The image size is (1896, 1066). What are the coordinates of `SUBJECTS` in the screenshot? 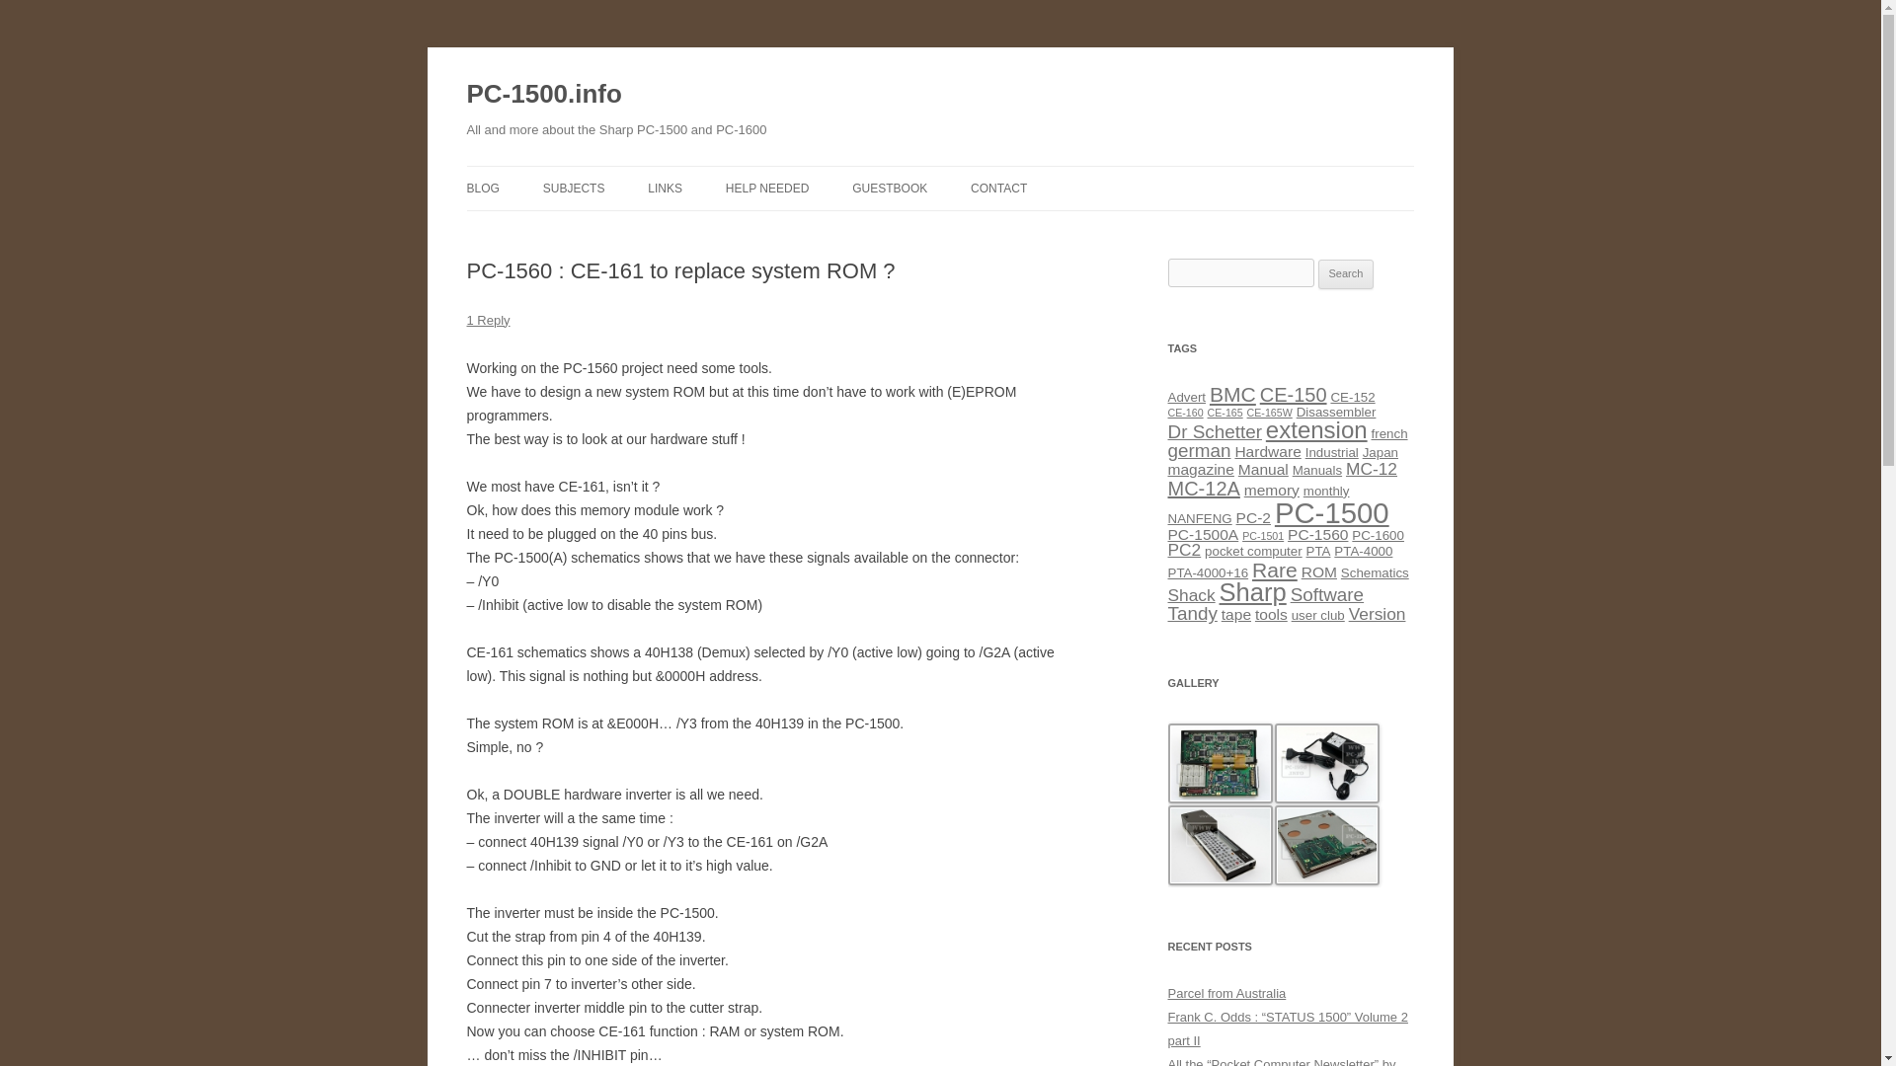 It's located at (573, 188).